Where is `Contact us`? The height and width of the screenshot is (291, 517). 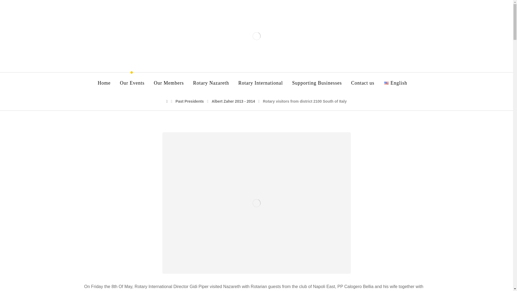 Contact us is located at coordinates (362, 83).